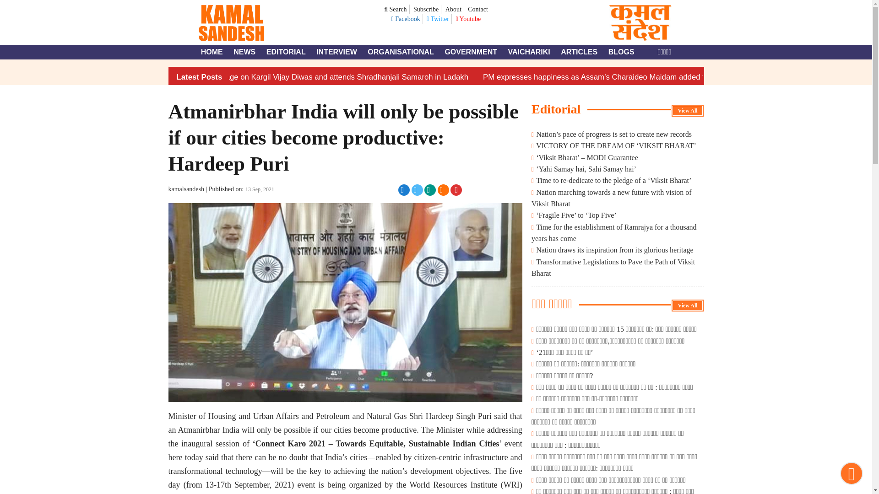 This screenshot has width=879, height=494. What do you see at coordinates (395, 9) in the screenshot?
I see `Search` at bounding box center [395, 9].